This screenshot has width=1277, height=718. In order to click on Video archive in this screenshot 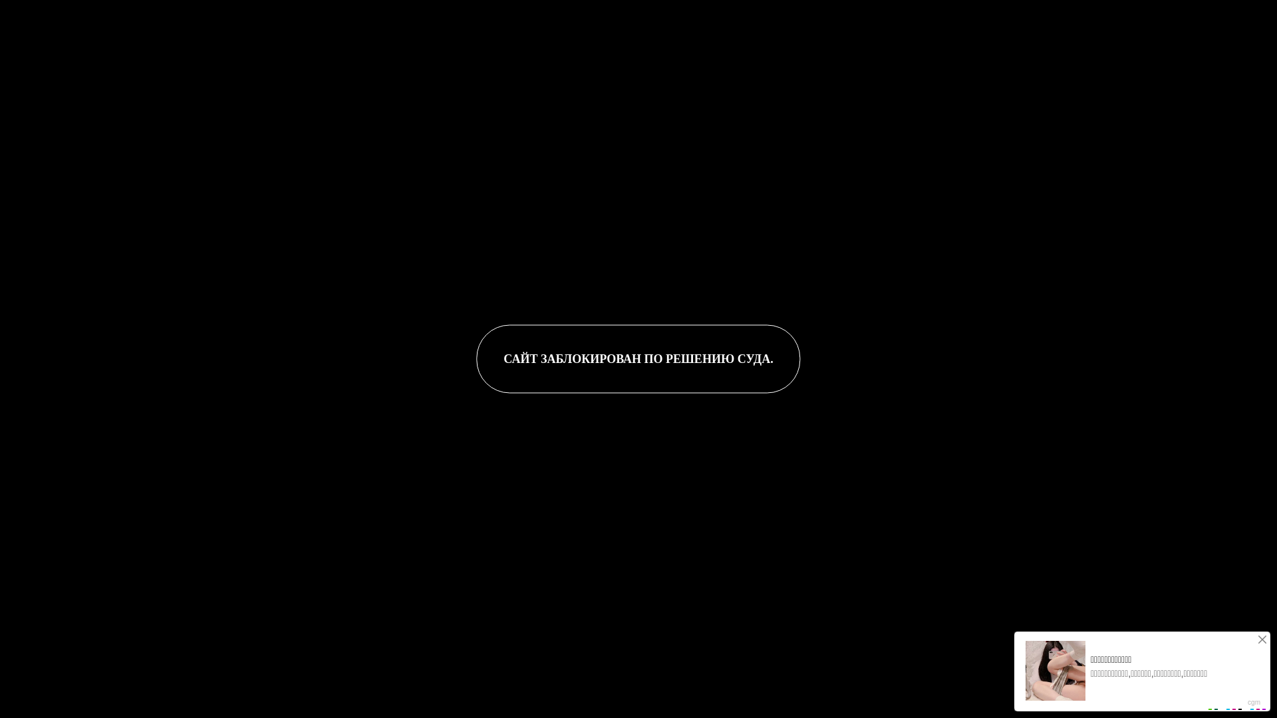, I will do `click(78, 124)`.